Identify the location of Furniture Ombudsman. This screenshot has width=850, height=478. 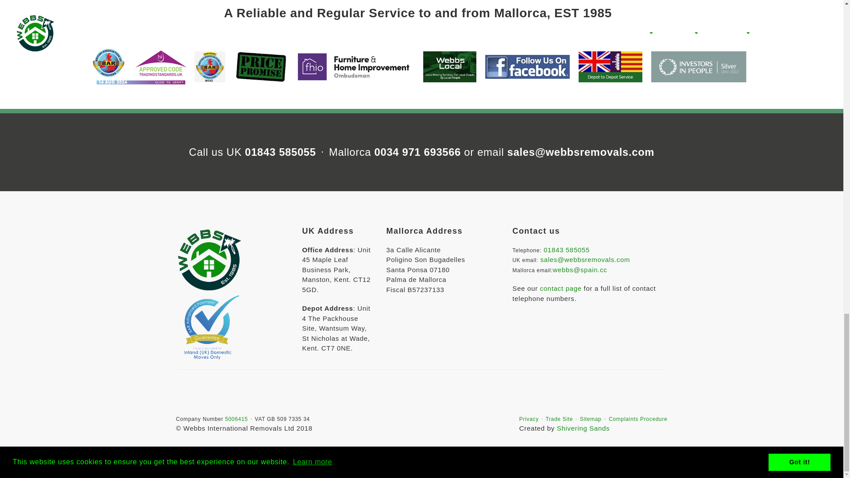
(355, 66).